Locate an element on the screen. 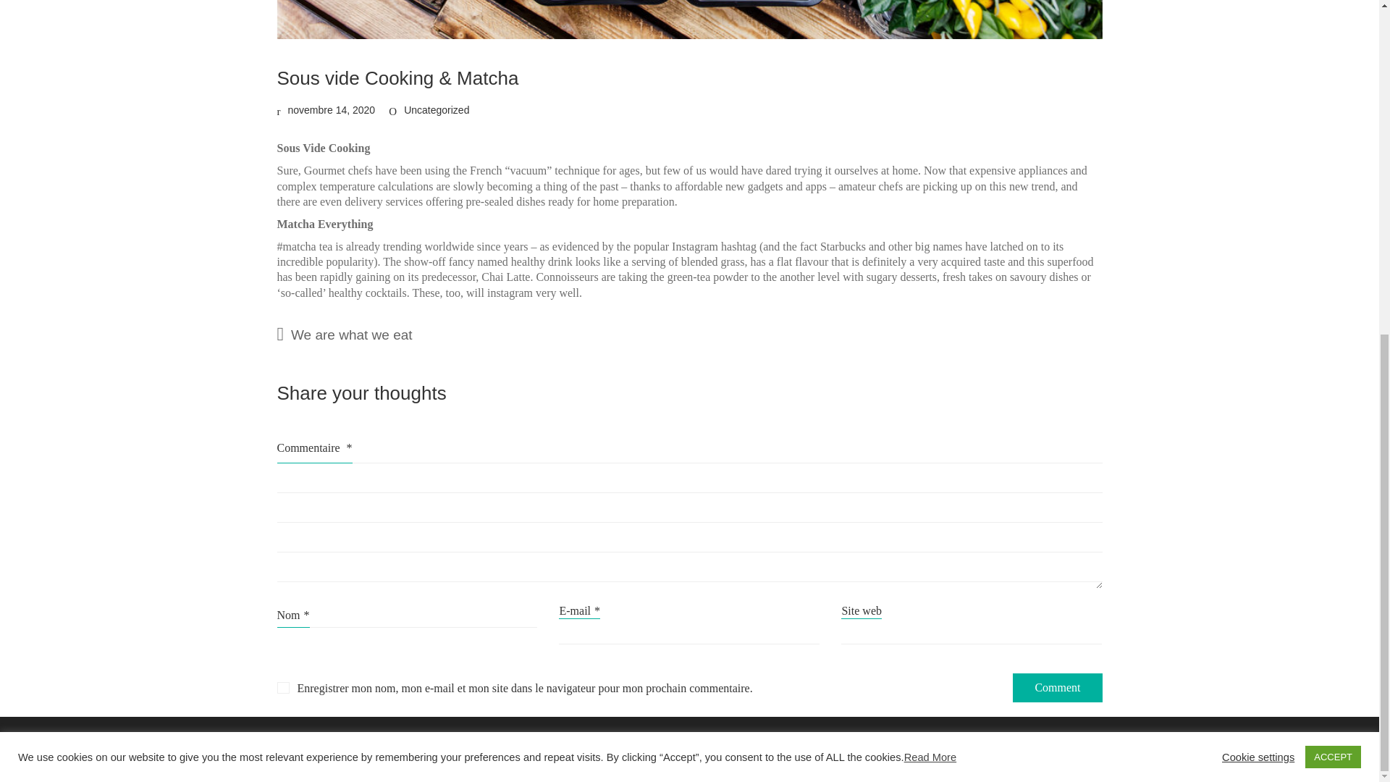  Cookie settings is located at coordinates (1258, 175).